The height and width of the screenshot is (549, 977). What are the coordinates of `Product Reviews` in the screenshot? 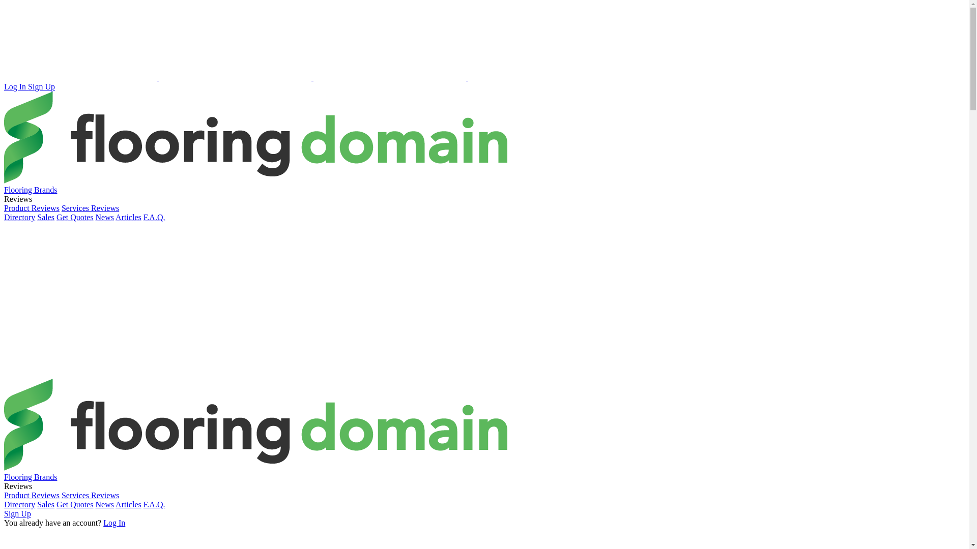 It's located at (32, 208).